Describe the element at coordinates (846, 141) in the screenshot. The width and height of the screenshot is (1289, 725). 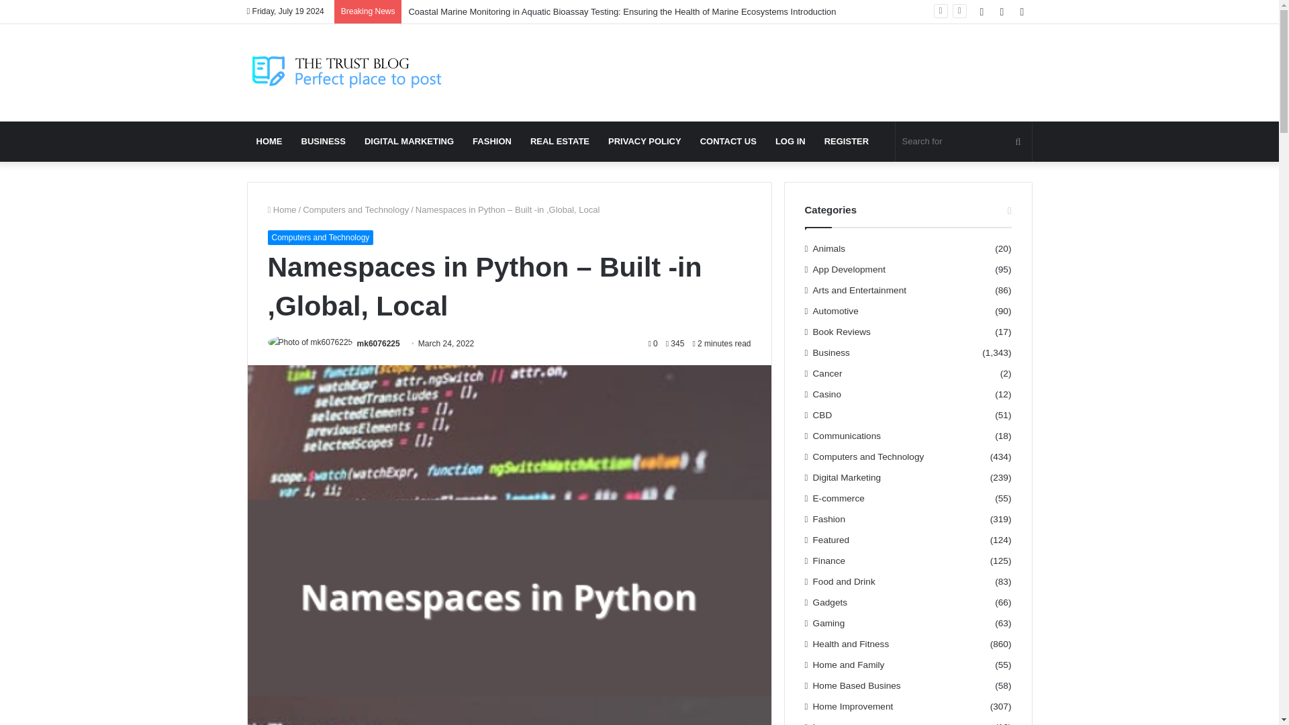
I see `REGISTER` at that location.